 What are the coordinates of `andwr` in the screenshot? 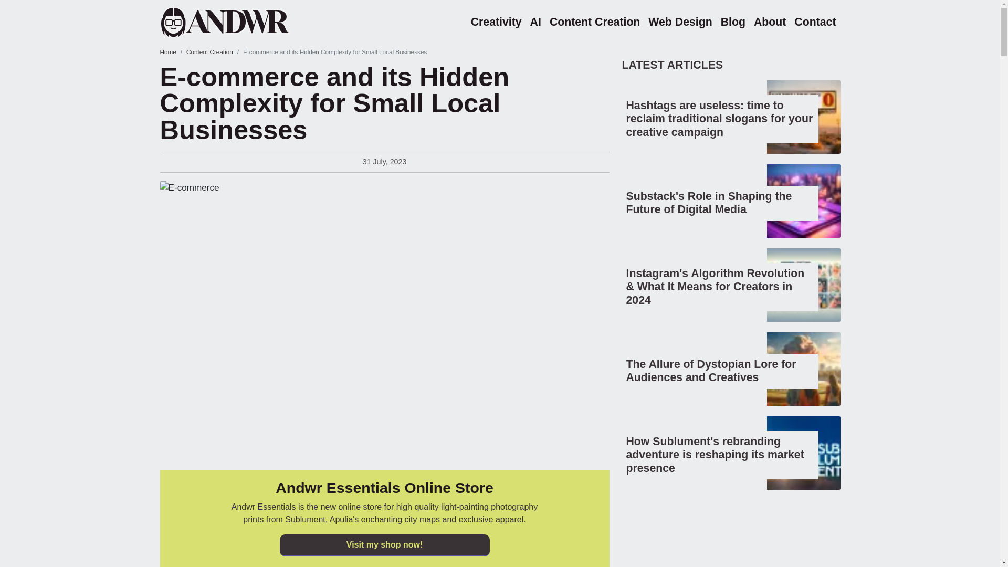 It's located at (238, 22).